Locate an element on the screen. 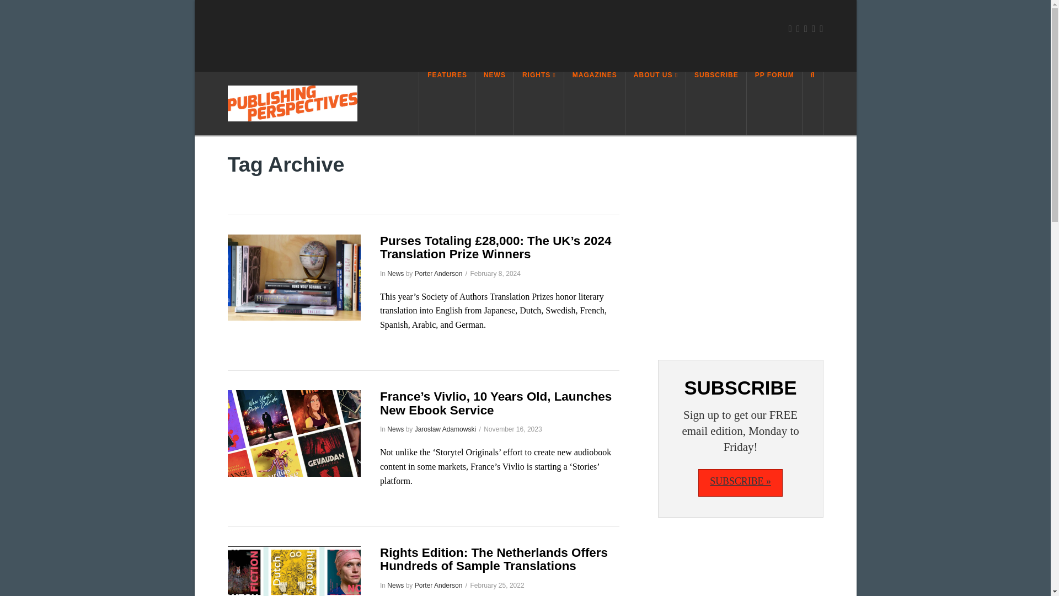  MAGAZINES is located at coordinates (595, 103).